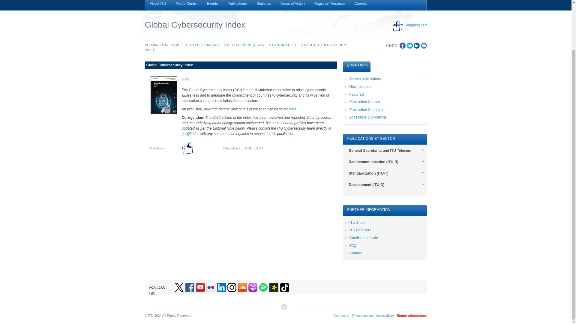  I want to click on Statistics, so click(264, 5).